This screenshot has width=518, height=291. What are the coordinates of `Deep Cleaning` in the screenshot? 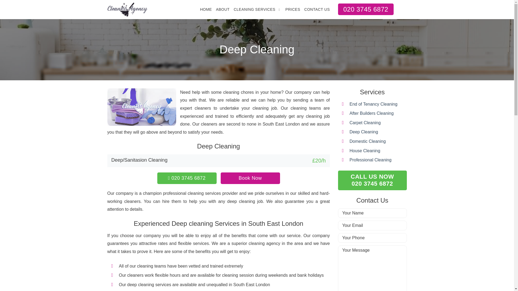 It's located at (364, 131).